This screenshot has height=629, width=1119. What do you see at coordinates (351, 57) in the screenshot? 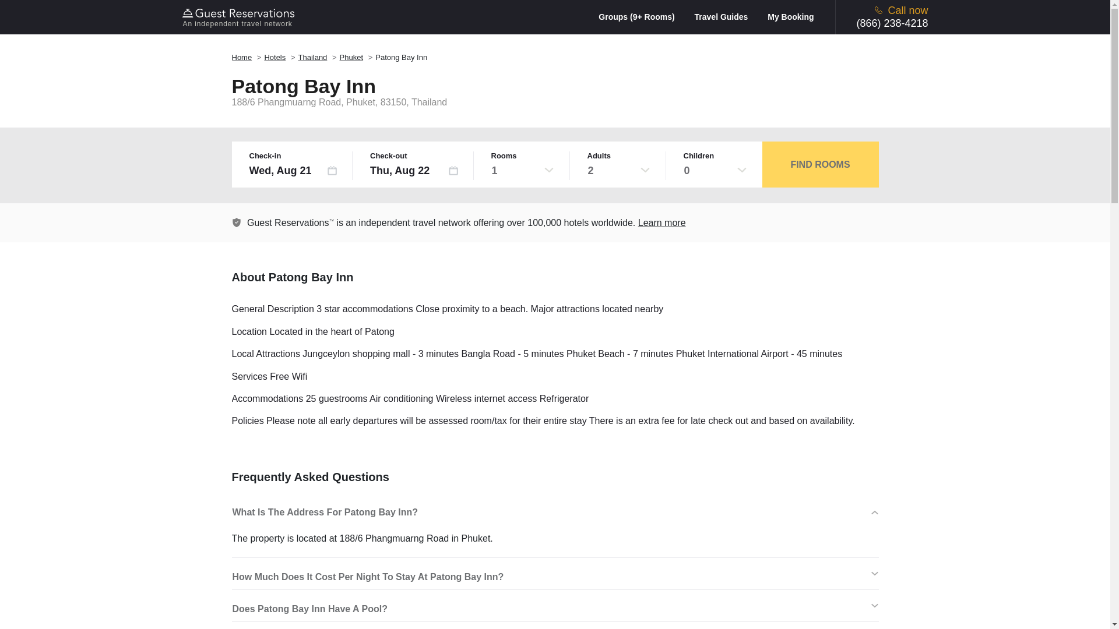
I see `Phuket` at bounding box center [351, 57].